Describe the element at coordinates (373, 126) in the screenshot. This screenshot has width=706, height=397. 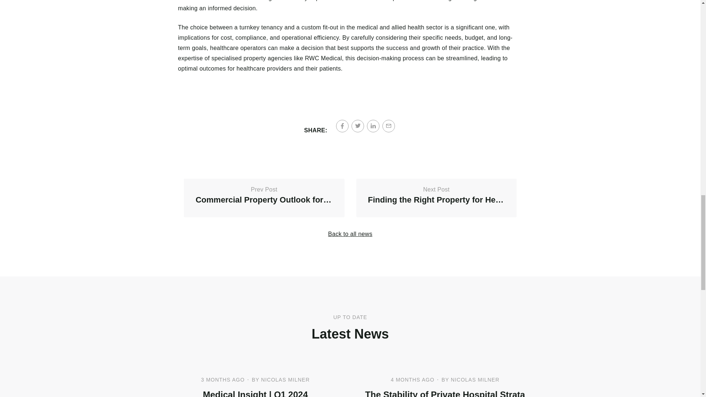
I see `Twitter` at that location.